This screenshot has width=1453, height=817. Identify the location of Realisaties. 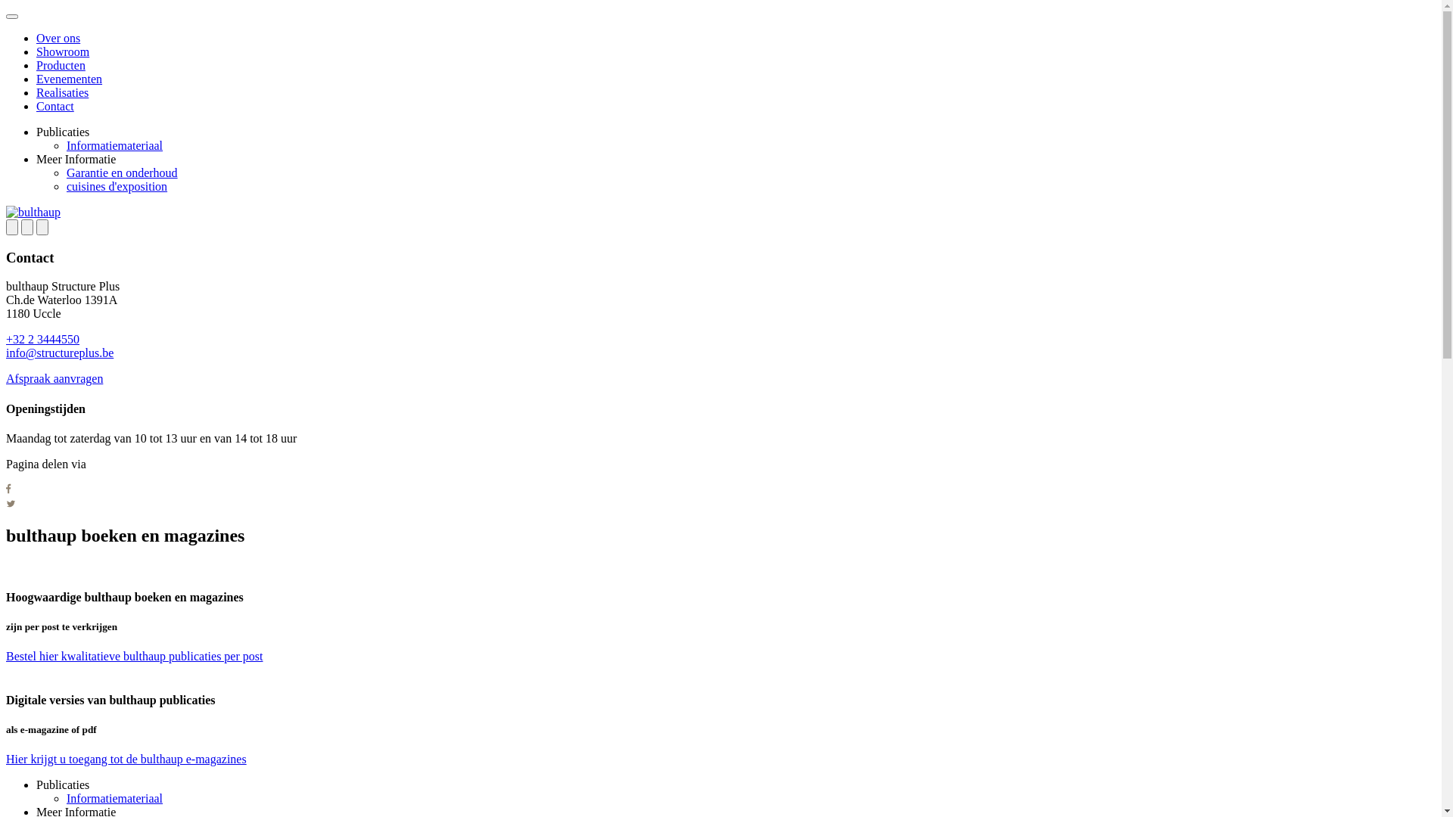
(62, 92).